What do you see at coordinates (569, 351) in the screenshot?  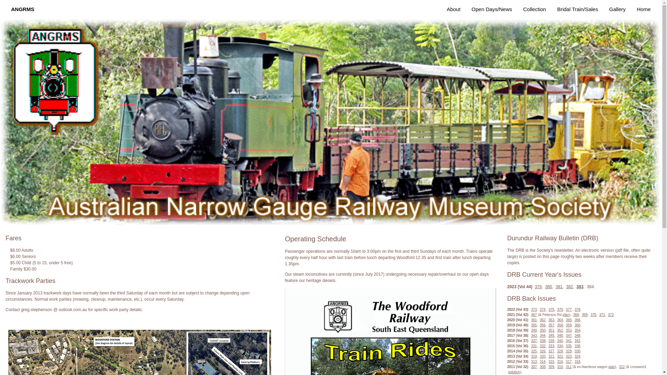 I see `329` at bounding box center [569, 351].